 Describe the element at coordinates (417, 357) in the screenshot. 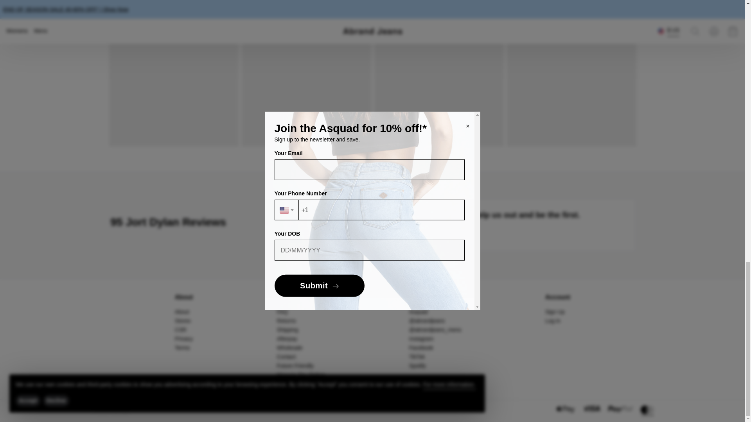

I see `TikTok` at that location.